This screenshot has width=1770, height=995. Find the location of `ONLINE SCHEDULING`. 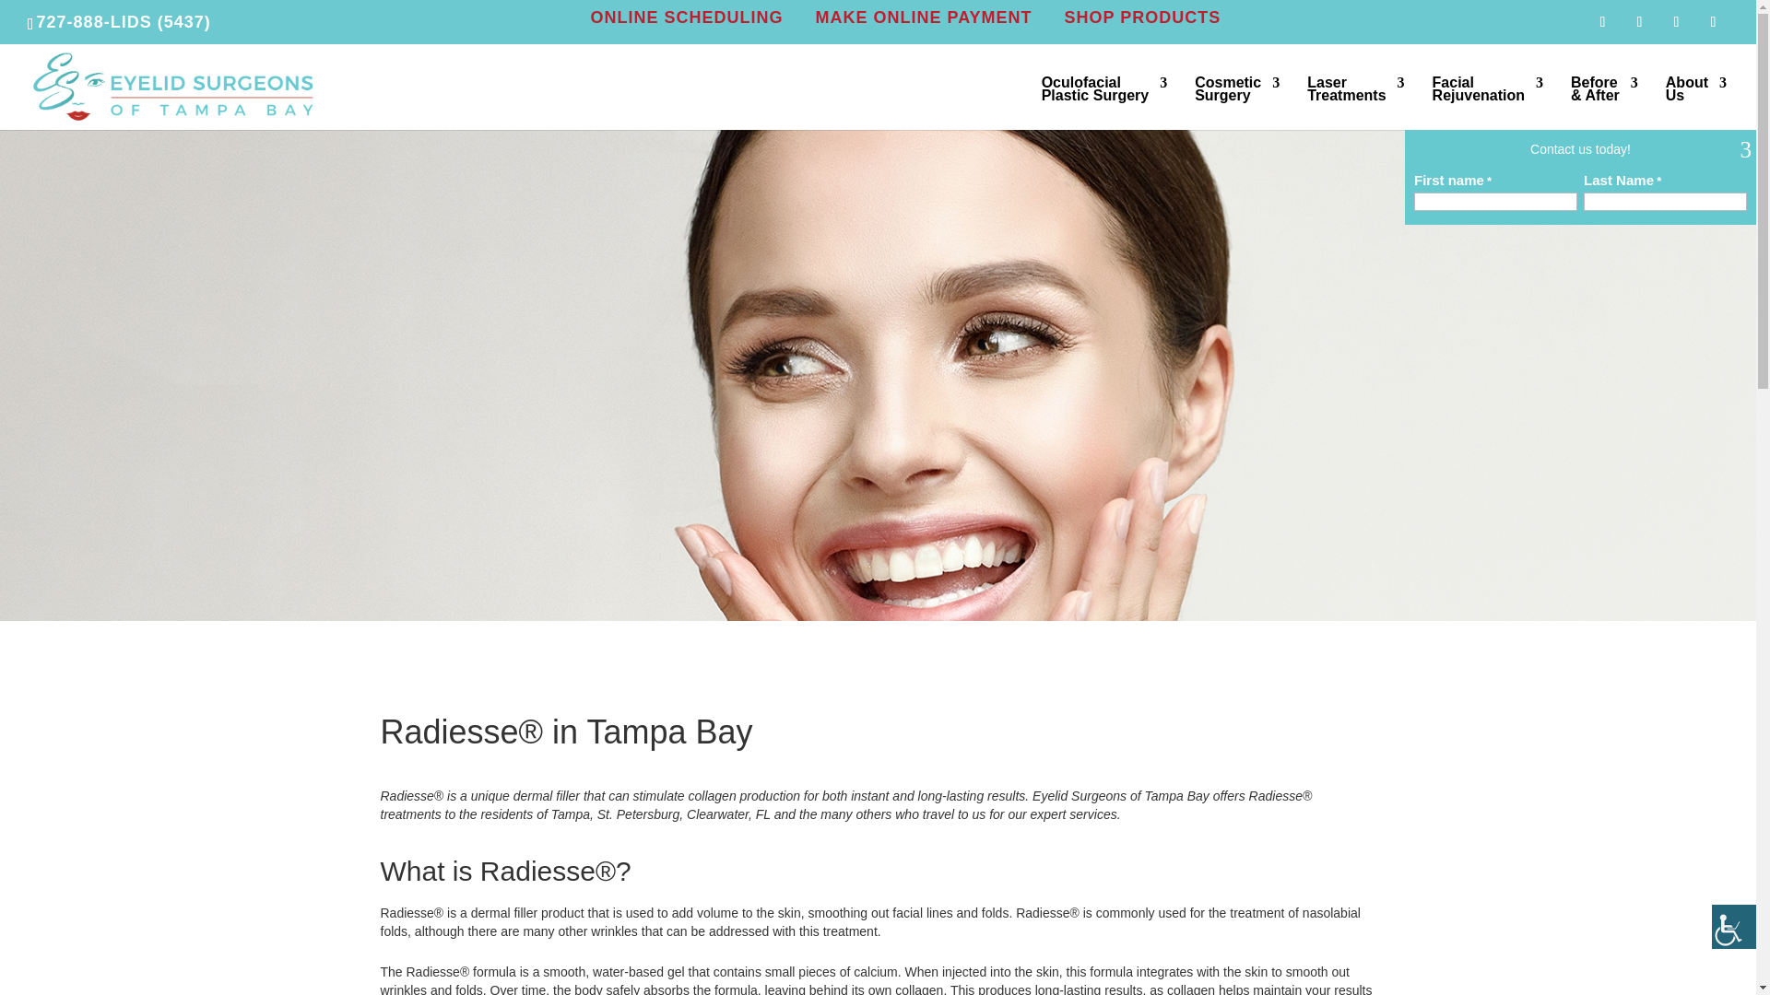

ONLINE SCHEDULING is located at coordinates (1141, 17).